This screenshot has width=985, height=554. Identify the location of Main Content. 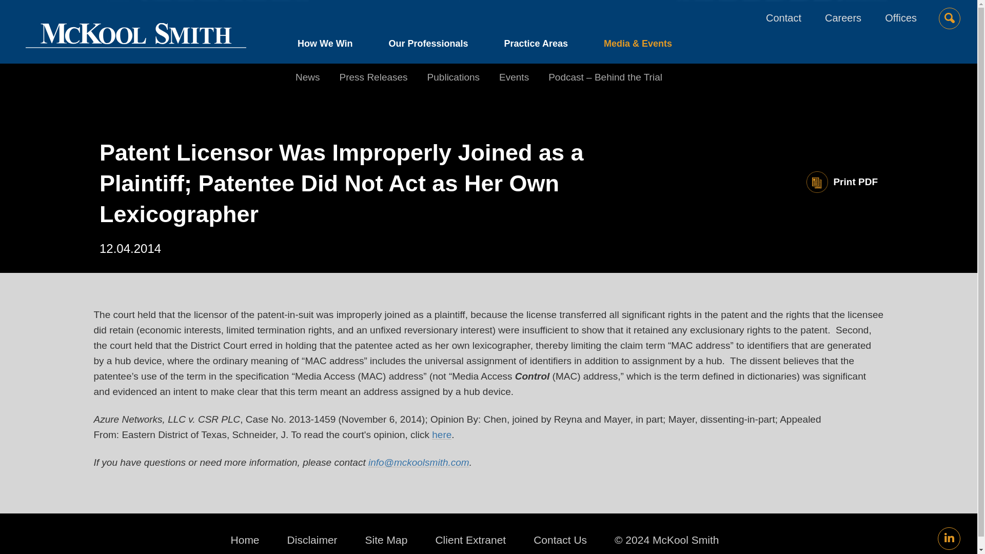
(451, 13).